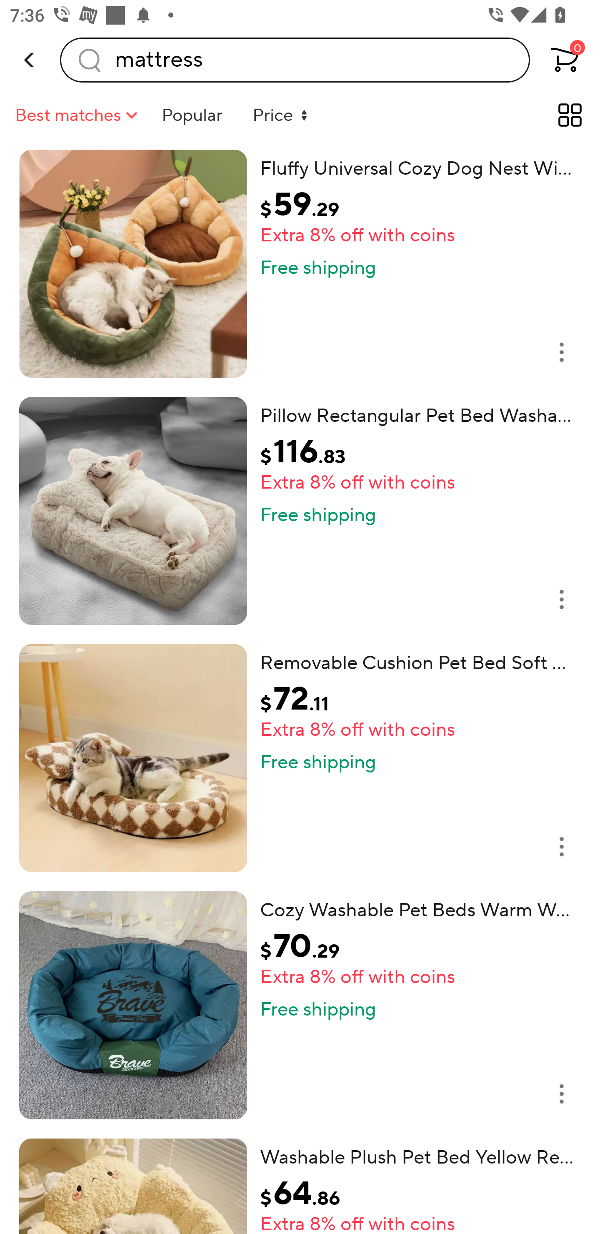  I want to click on back, so click(30, 60).